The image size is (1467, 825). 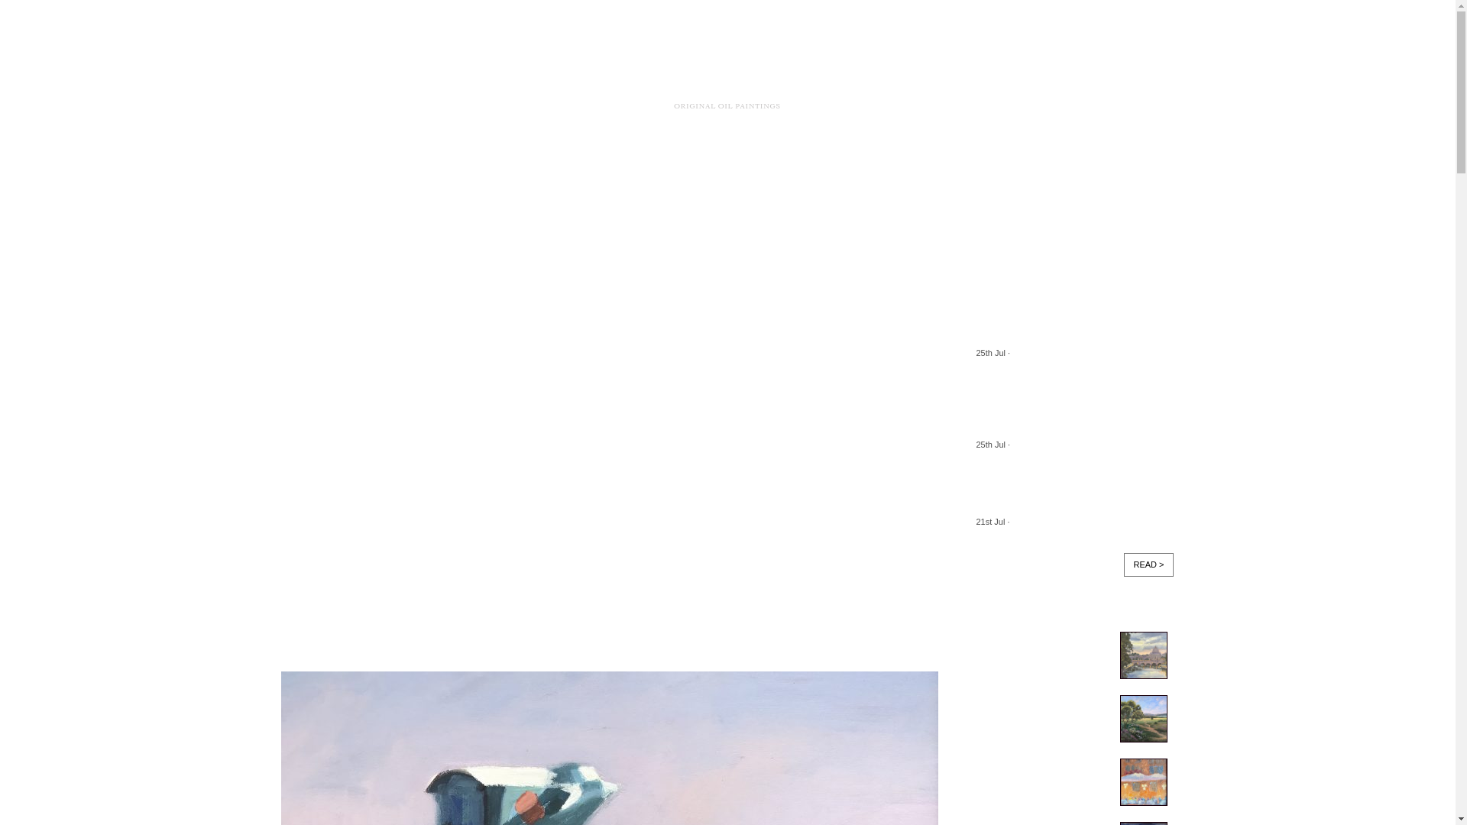 What do you see at coordinates (1064, 324) in the screenshot?
I see `5 available paintings of Newport Beach, California` at bounding box center [1064, 324].